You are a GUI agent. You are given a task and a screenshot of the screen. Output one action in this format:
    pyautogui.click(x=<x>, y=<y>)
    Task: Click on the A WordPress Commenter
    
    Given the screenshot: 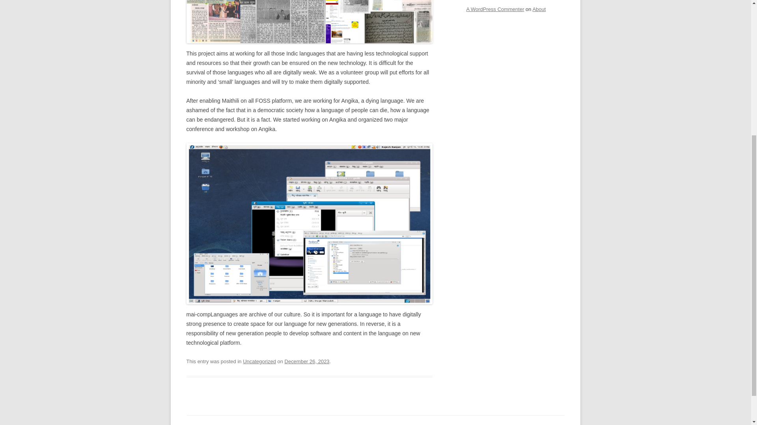 What is the action you would take?
    pyautogui.click(x=495, y=9)
    